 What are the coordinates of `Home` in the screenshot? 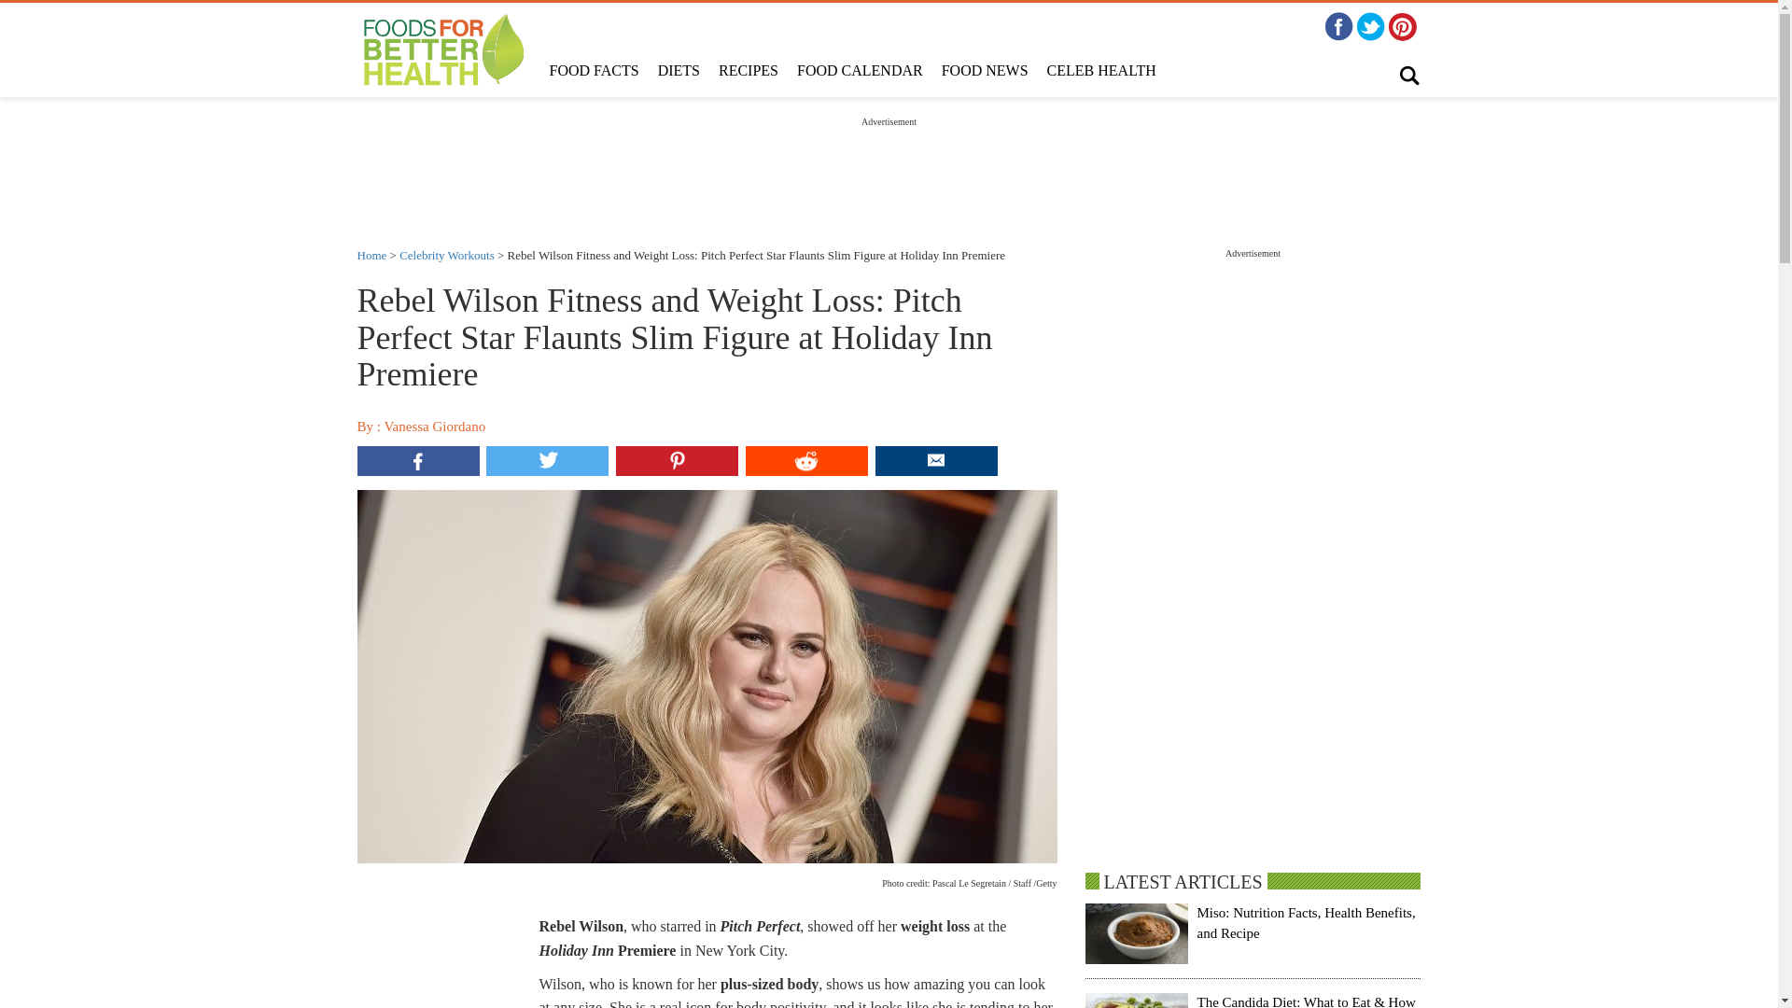 It's located at (371, 254).